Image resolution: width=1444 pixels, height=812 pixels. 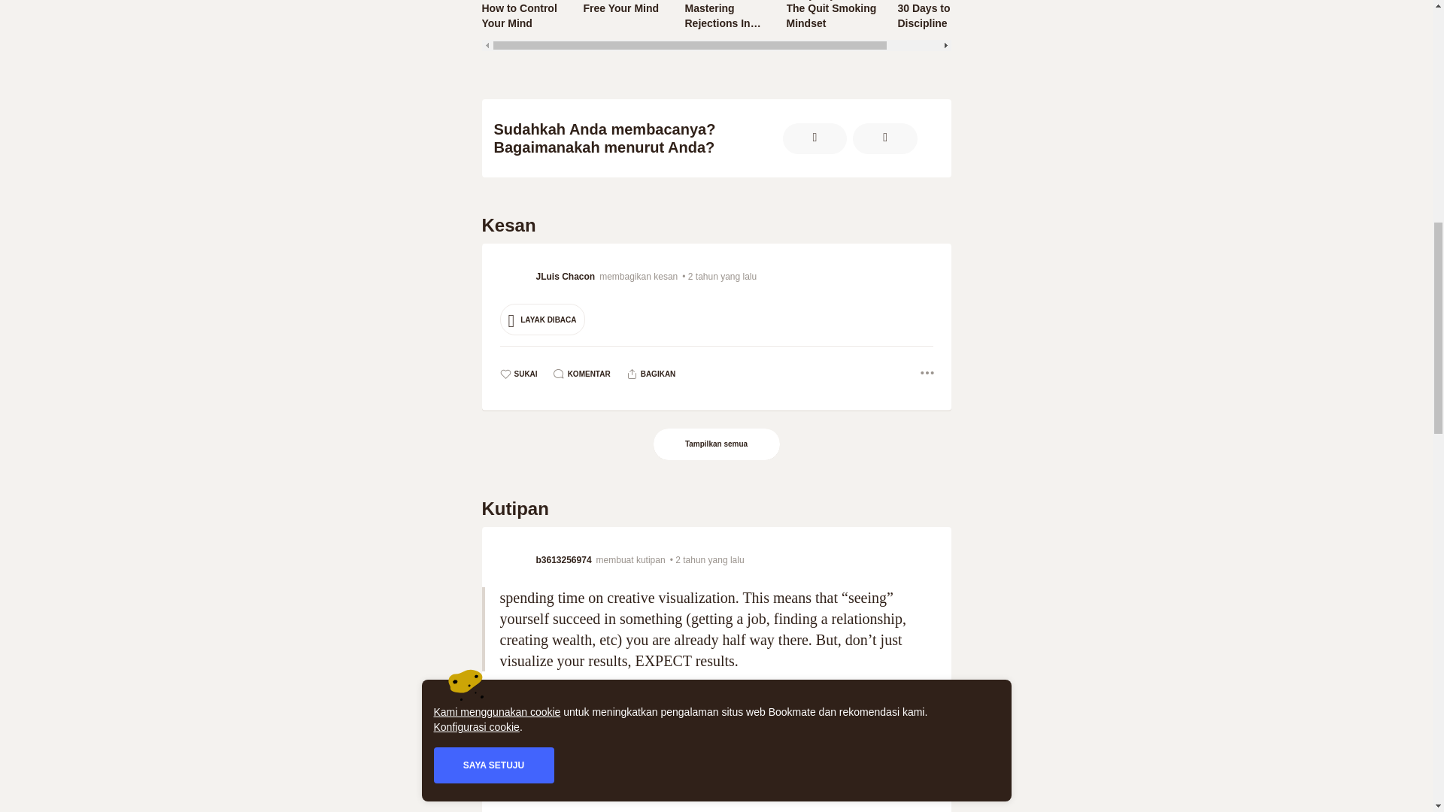 I want to click on Tampilkan semua, so click(x=717, y=444).